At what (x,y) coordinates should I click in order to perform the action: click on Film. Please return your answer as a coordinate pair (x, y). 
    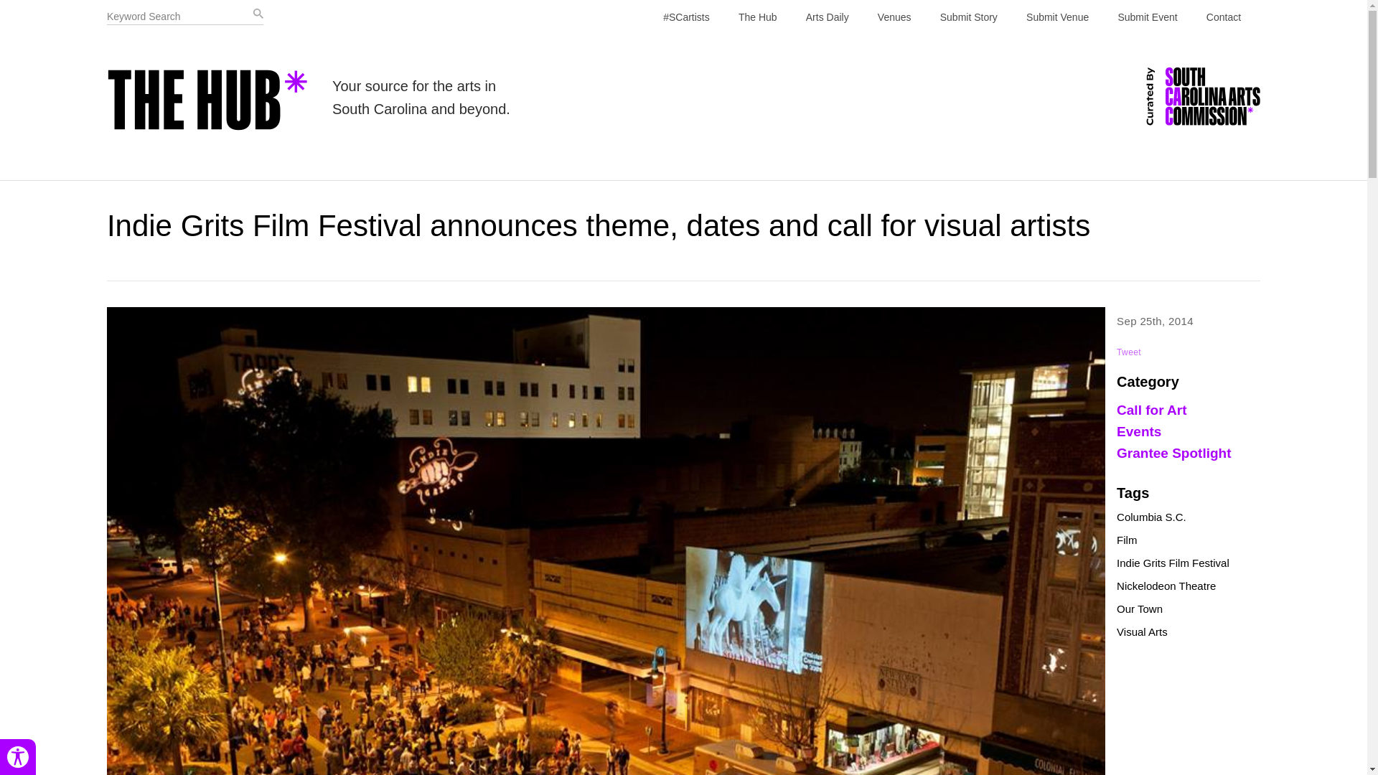
    Looking at the image, I should click on (1127, 540).